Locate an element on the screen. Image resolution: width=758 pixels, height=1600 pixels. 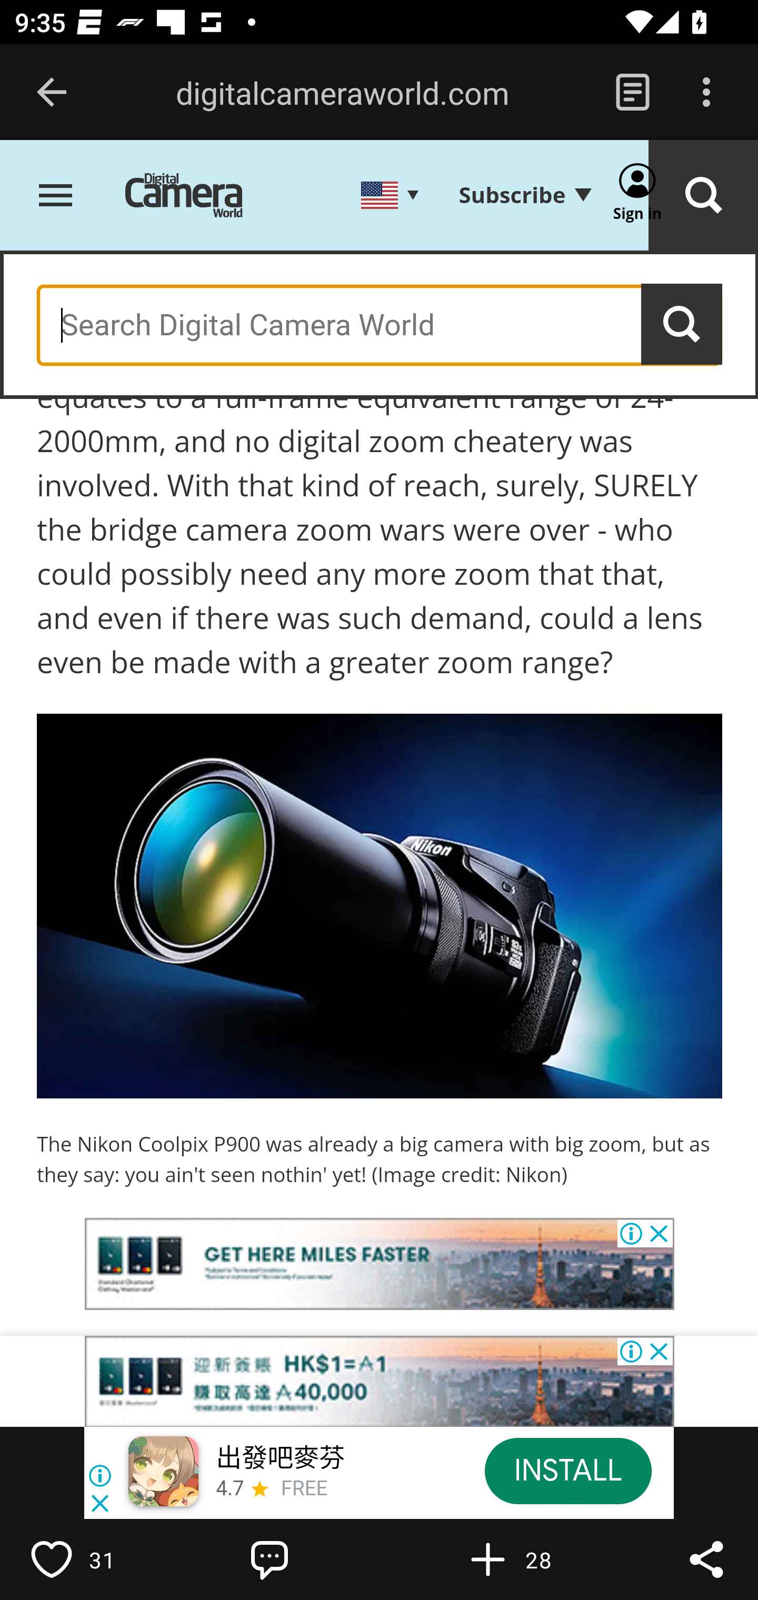
Write a comment… is located at coordinates (314, 1559).